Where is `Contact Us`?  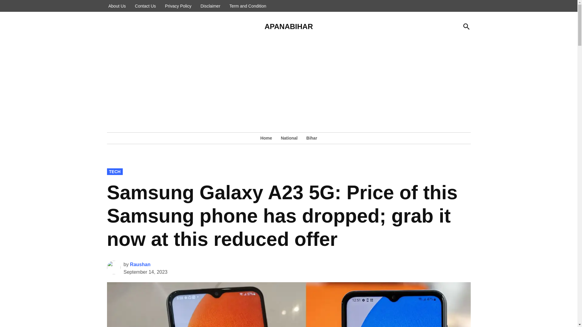
Contact Us is located at coordinates (145, 6).